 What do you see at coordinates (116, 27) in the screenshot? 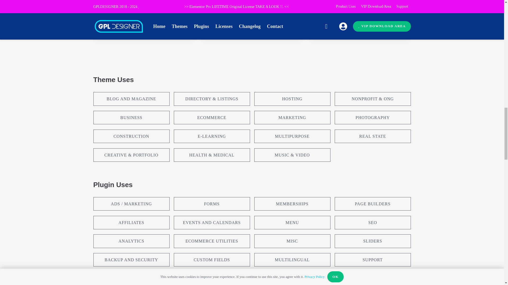
I see `eCommerce Utilities` at bounding box center [116, 27].